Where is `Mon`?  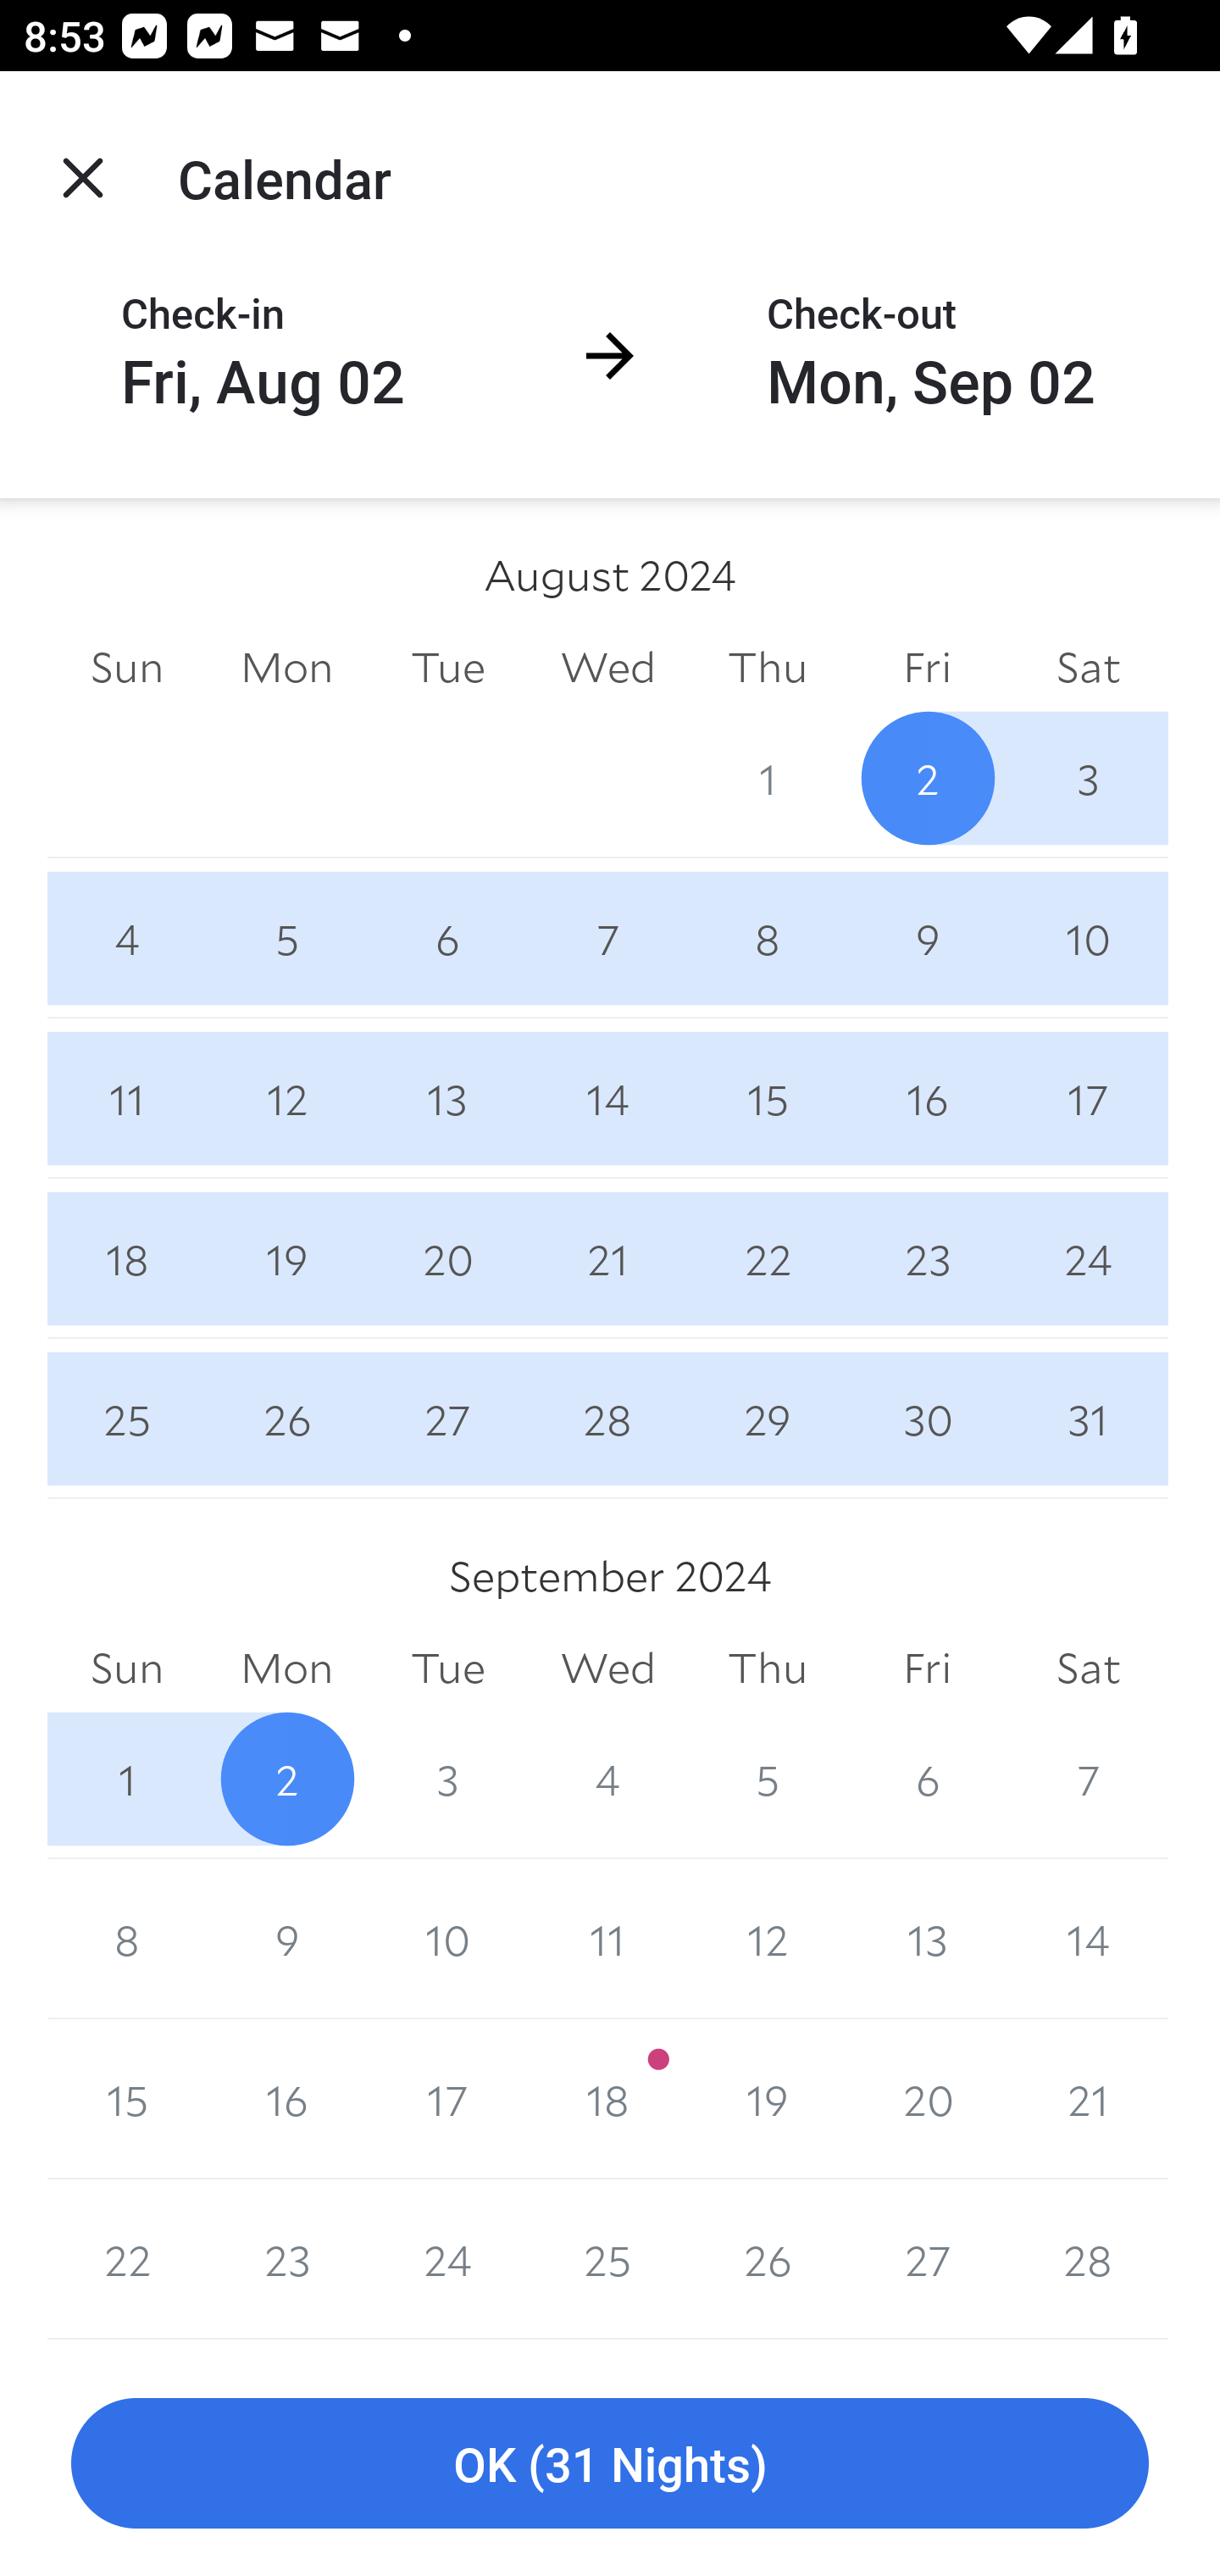 Mon is located at coordinates (286, 666).